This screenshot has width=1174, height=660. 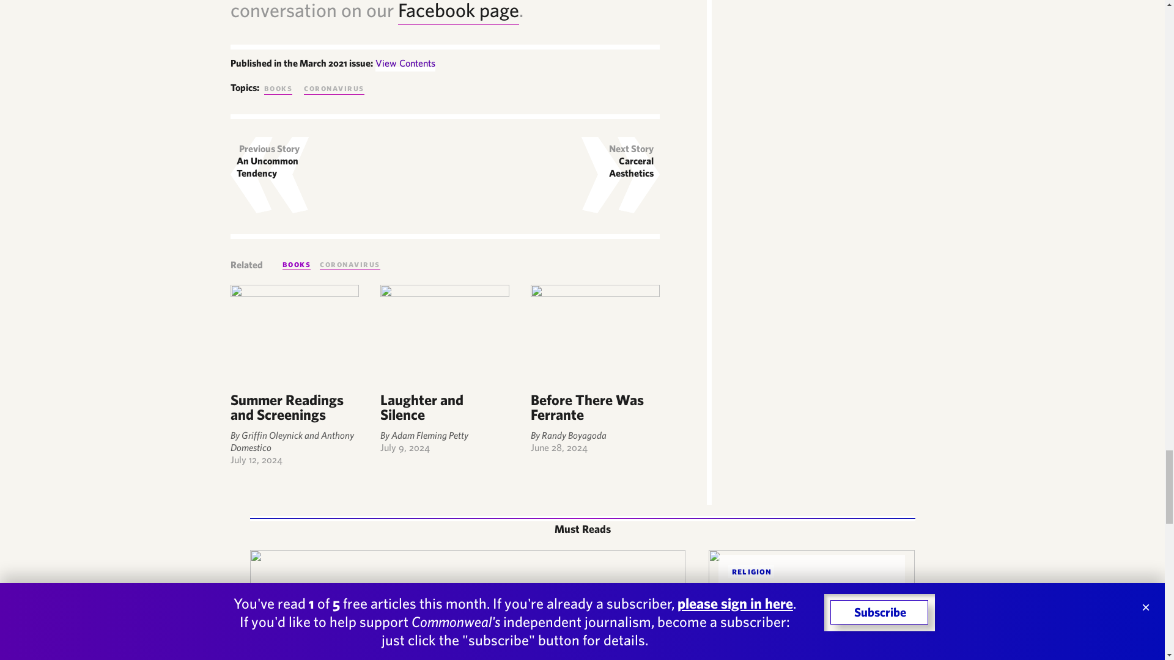 What do you see at coordinates (559, 447) in the screenshot?
I see `Friday, June 28, 2024 - 16:38` at bounding box center [559, 447].